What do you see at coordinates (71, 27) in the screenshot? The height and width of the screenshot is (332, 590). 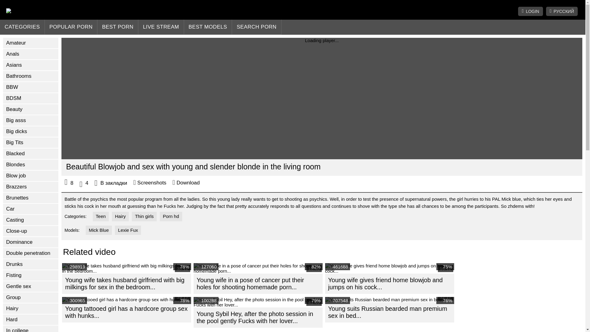 I see `POPULAR PORN` at bounding box center [71, 27].